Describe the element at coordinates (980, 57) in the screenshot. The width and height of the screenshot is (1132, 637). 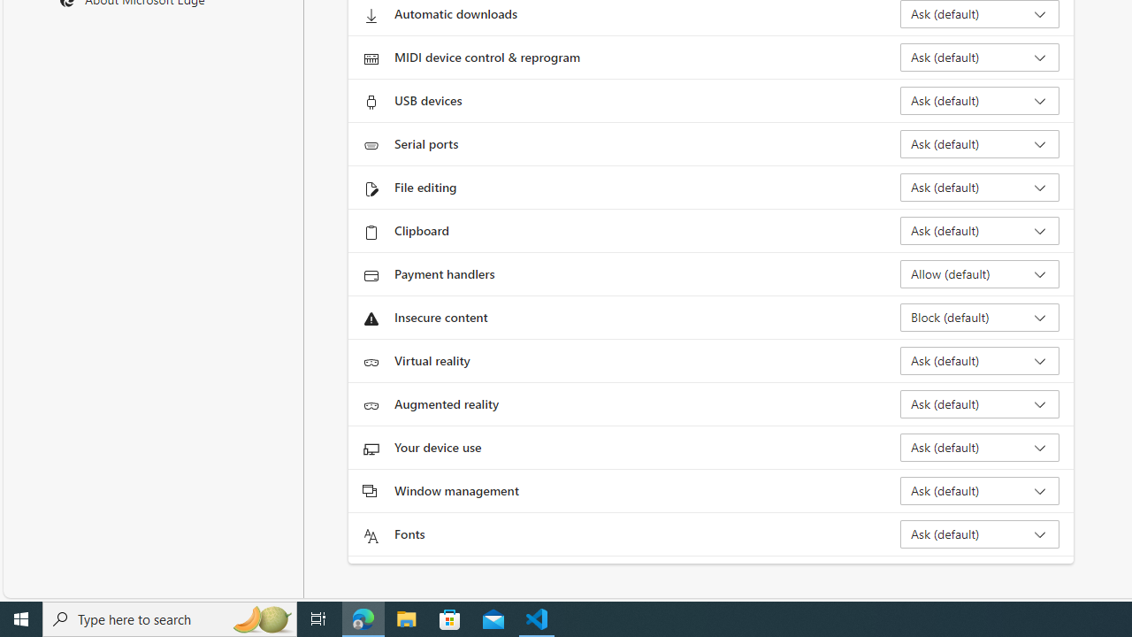
I see `MIDI device control & reprogram Ask (default)` at that location.